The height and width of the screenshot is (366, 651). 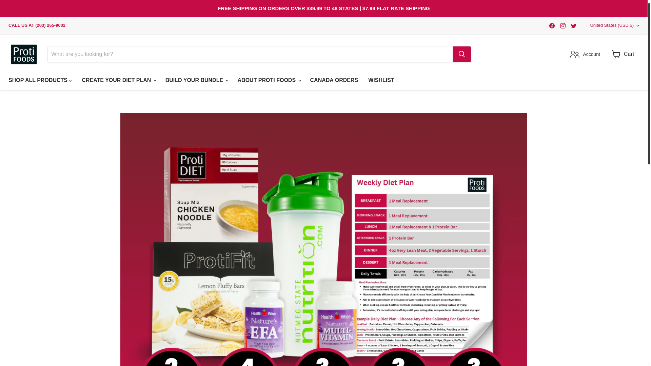 What do you see at coordinates (552, 25) in the screenshot?
I see `Find us on Facebook` at bounding box center [552, 25].